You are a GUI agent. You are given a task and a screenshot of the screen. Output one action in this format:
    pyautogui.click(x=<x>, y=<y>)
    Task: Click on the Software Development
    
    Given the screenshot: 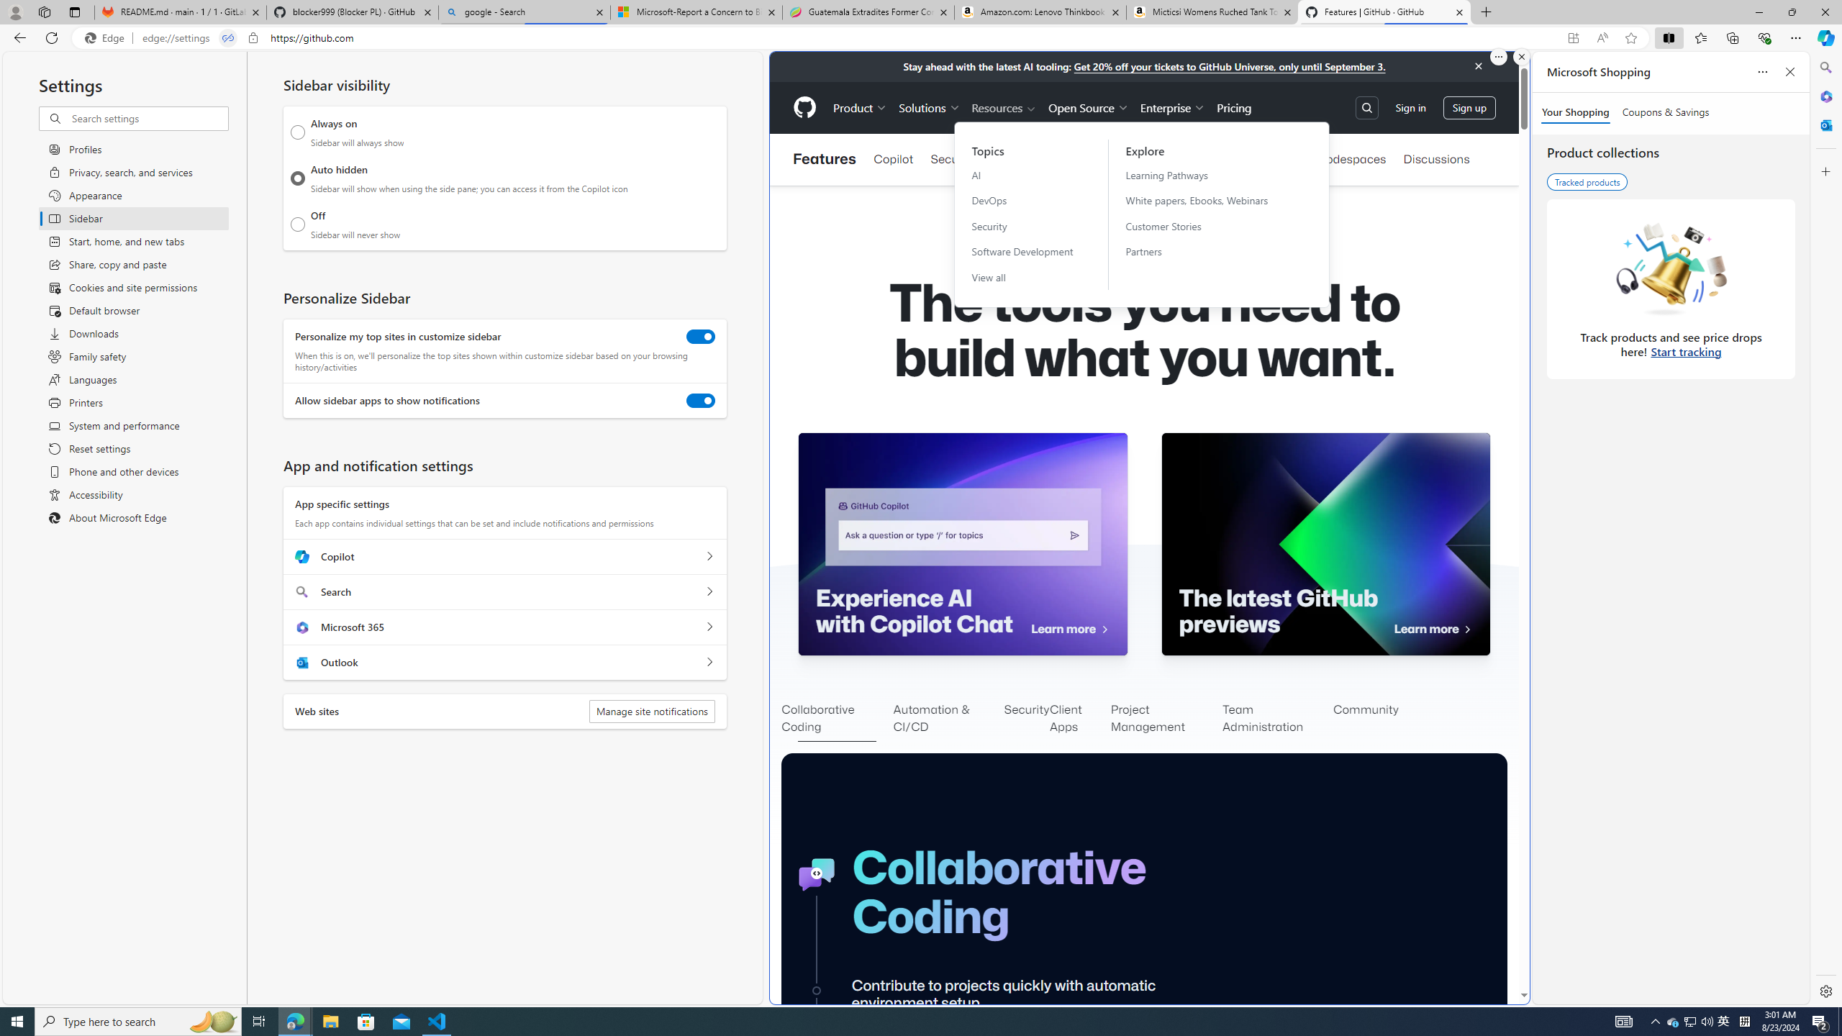 What is the action you would take?
    pyautogui.click(x=1022, y=252)
    